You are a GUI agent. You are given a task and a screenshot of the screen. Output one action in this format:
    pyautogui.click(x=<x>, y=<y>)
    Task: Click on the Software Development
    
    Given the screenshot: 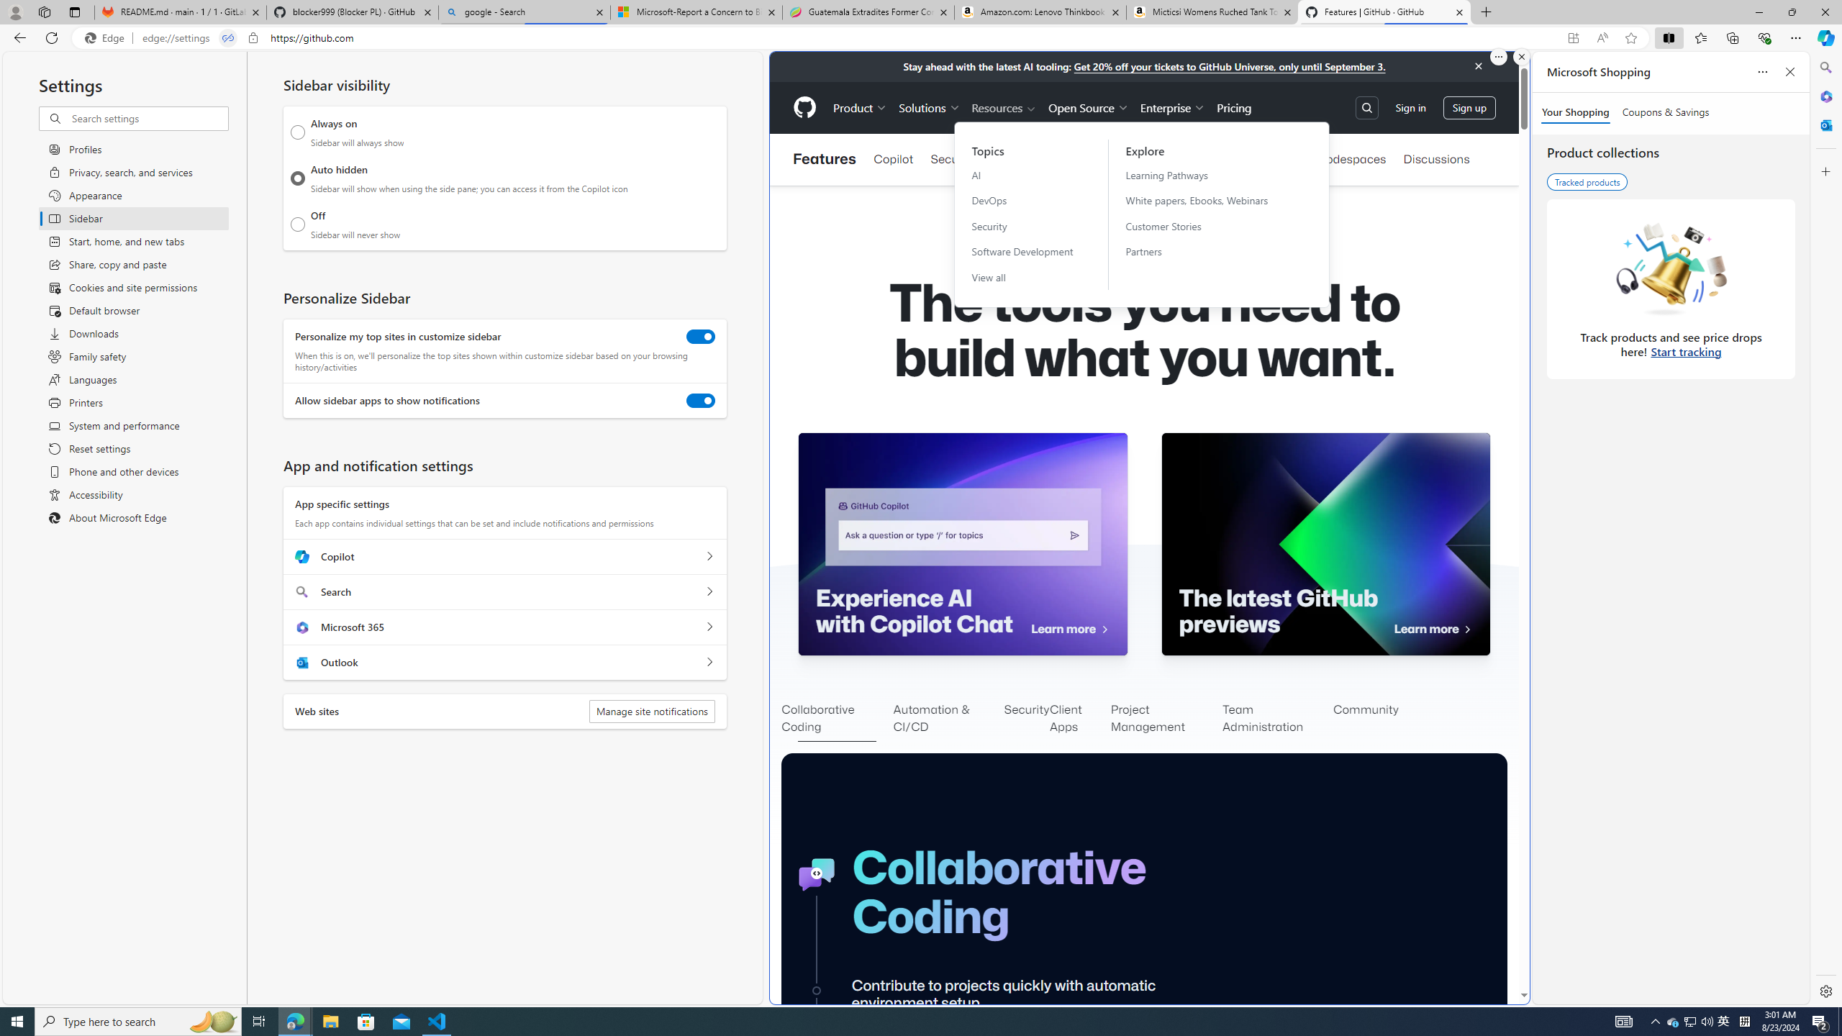 What is the action you would take?
    pyautogui.click(x=1022, y=252)
    